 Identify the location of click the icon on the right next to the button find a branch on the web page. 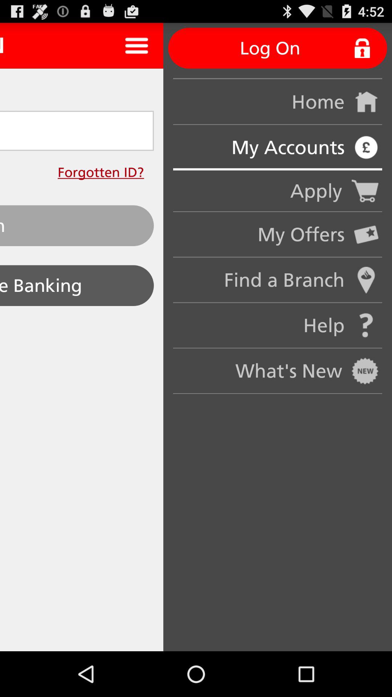
(367, 280).